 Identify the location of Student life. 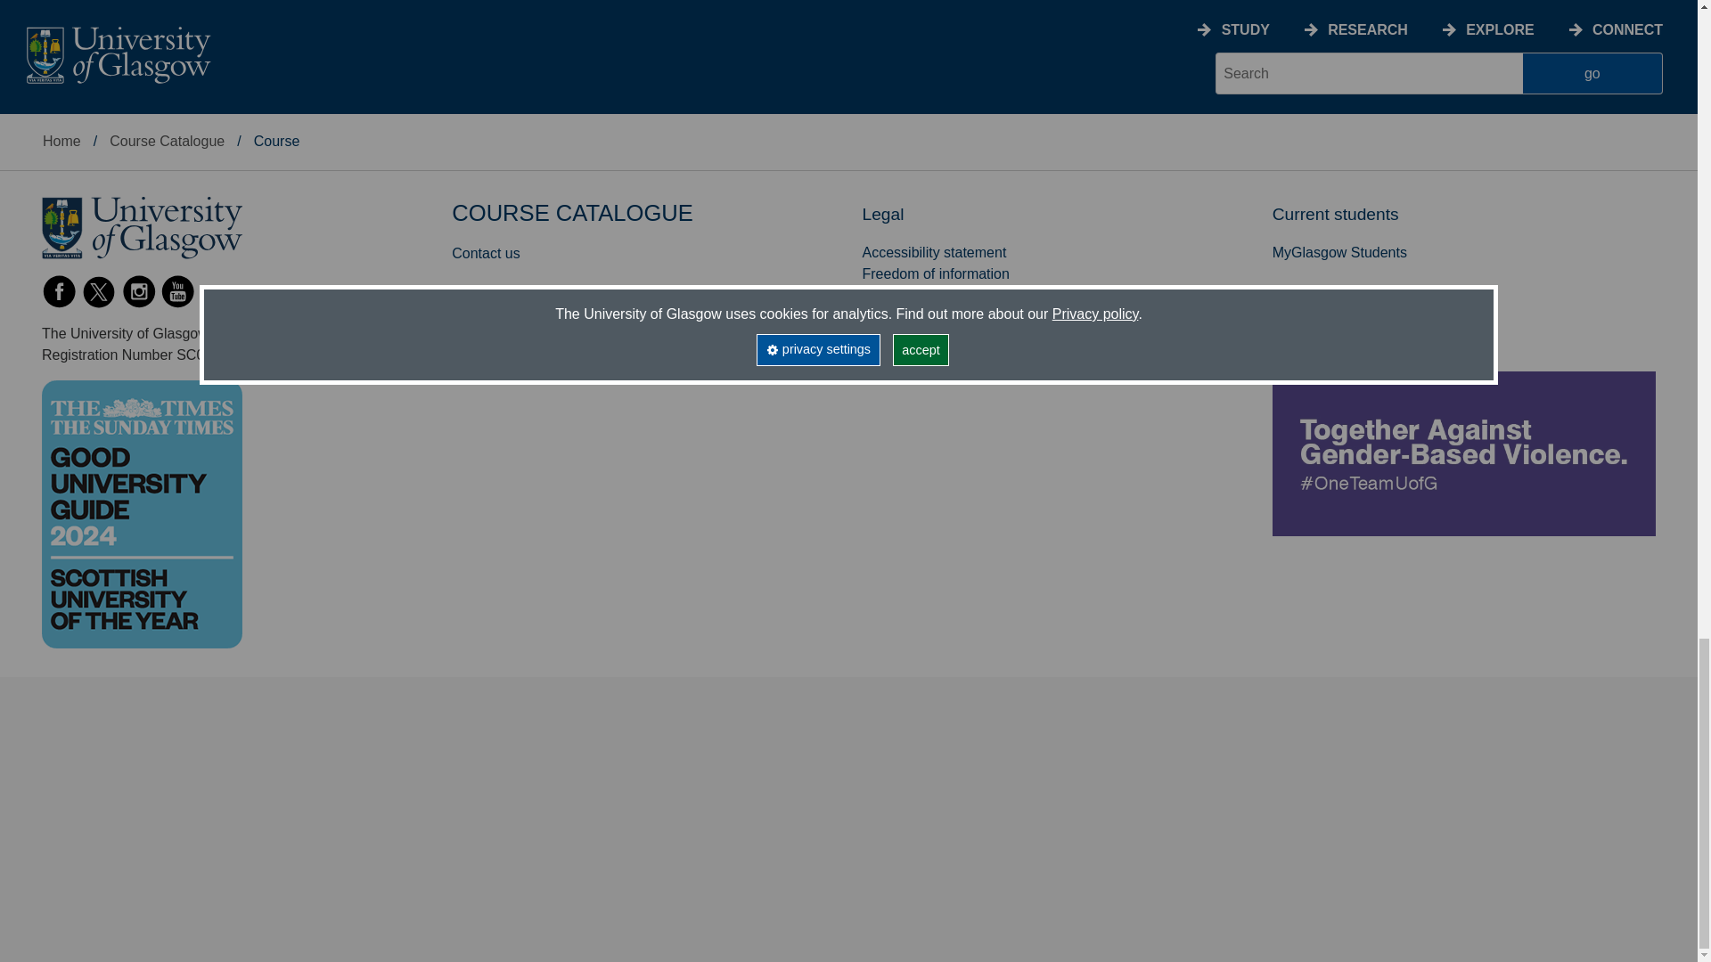
(77, 7).